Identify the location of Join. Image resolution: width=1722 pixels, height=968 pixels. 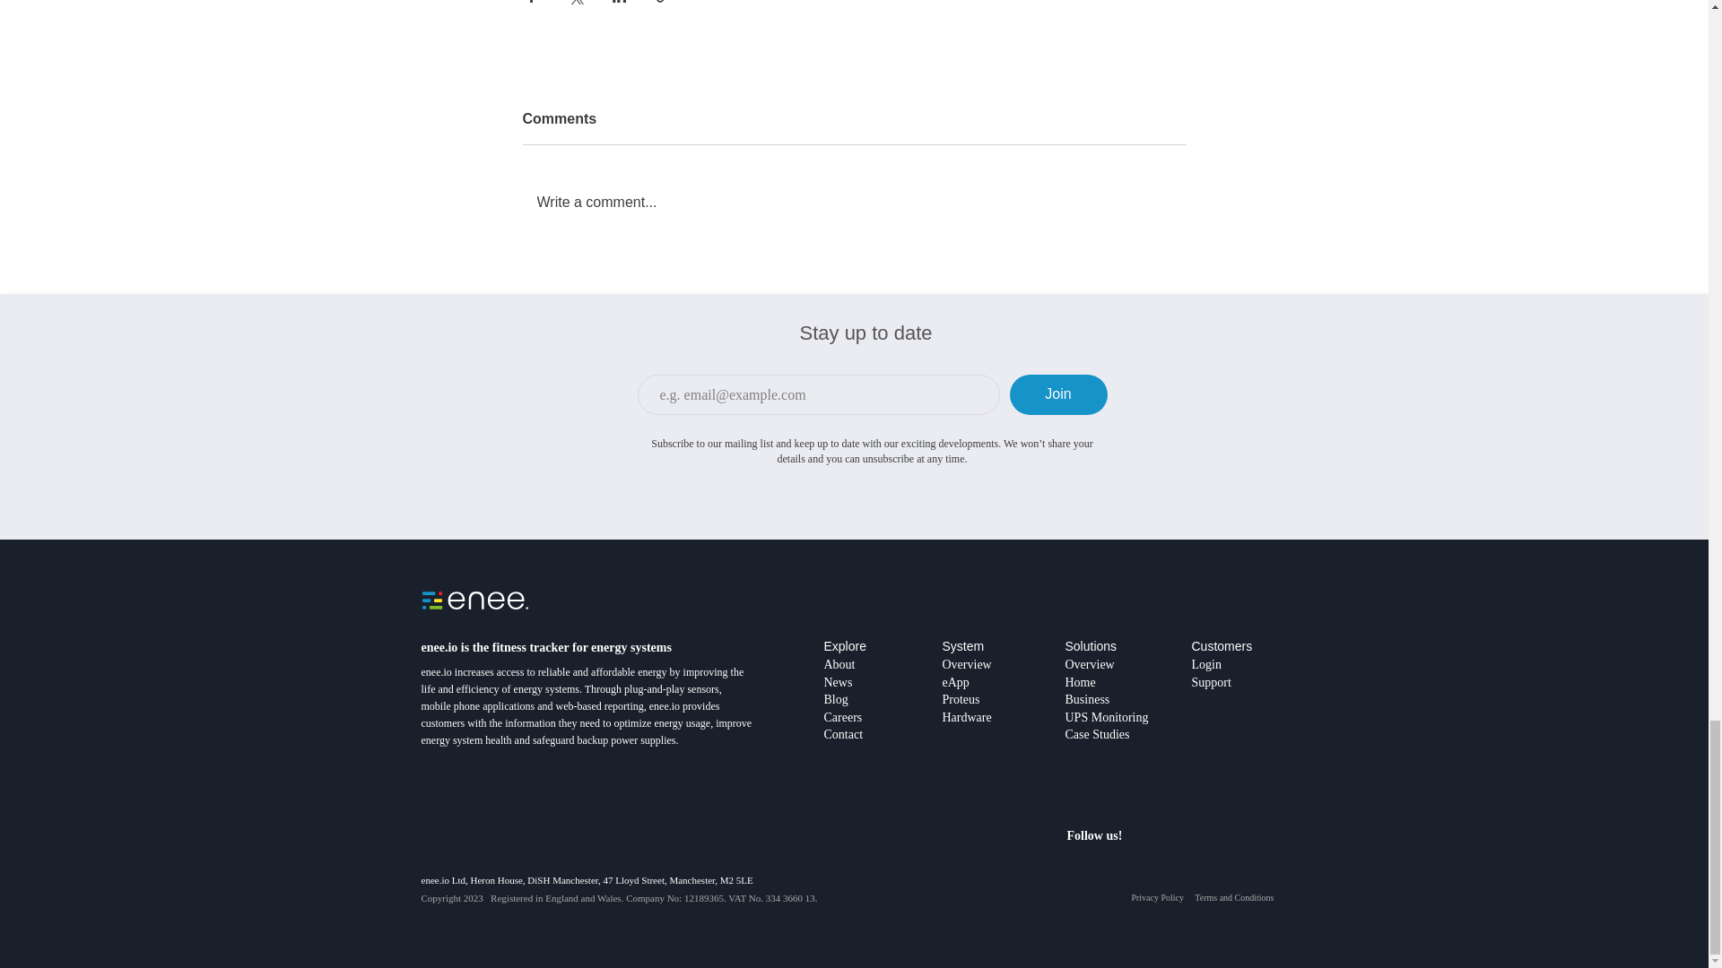
(1058, 394).